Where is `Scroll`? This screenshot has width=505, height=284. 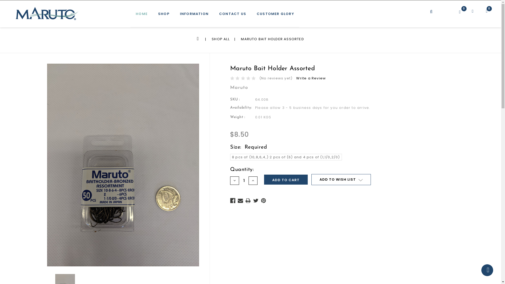 Scroll is located at coordinates (487, 270).